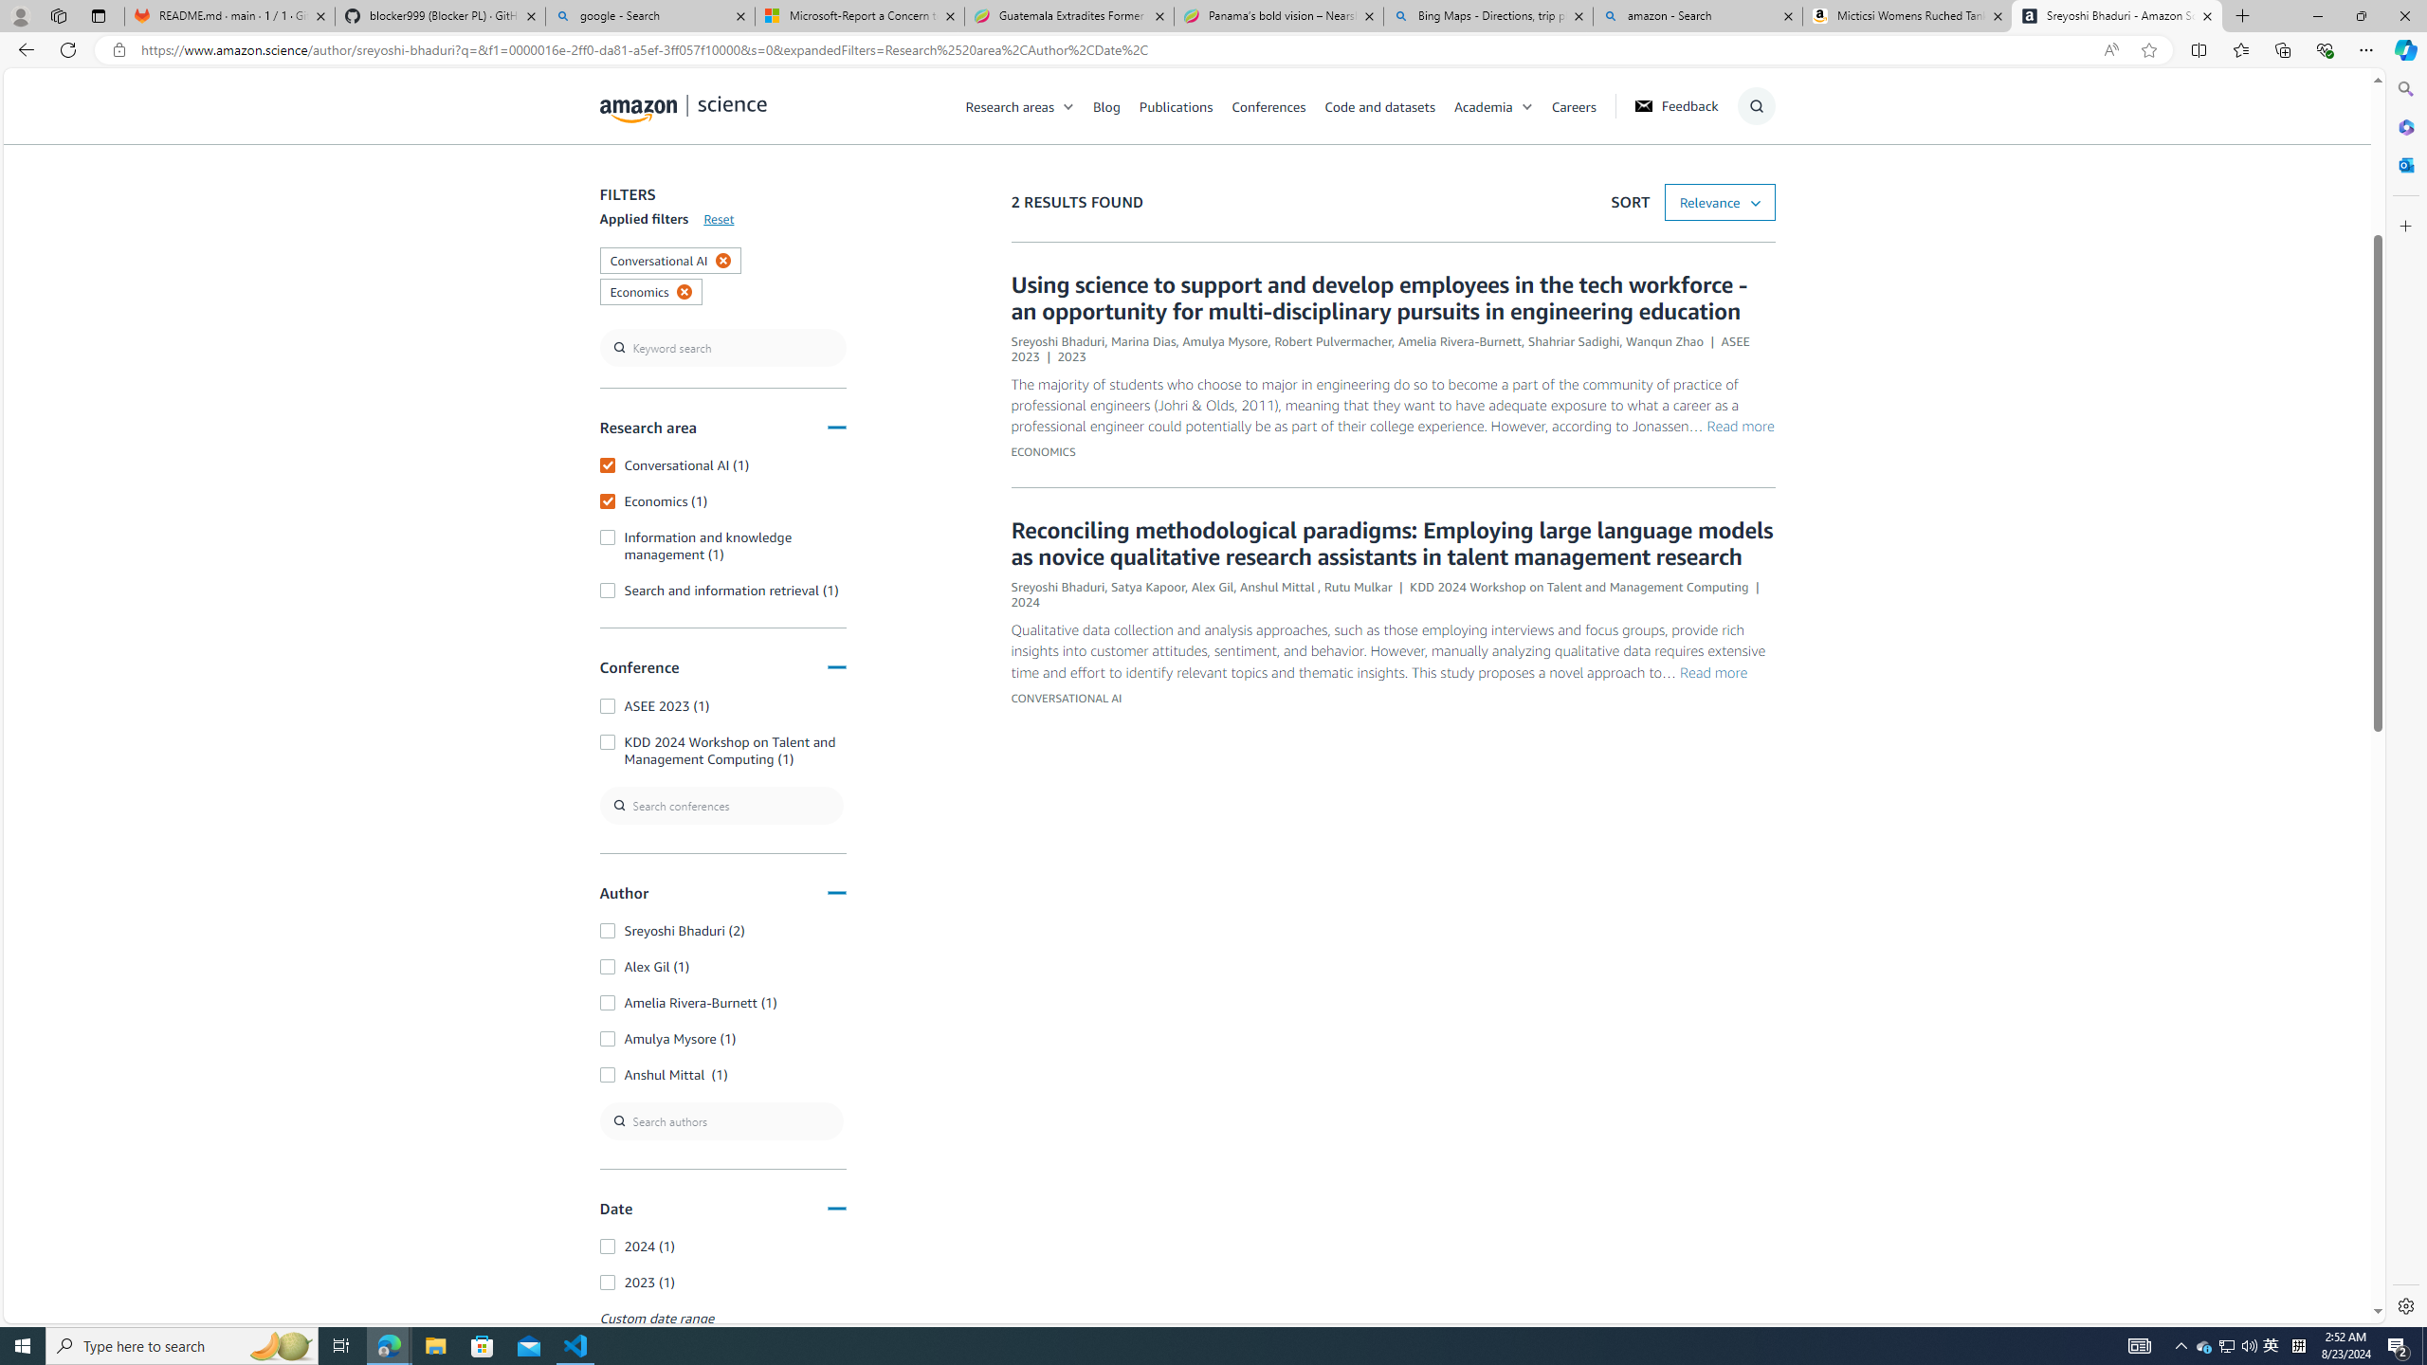  Describe the element at coordinates (683, 109) in the screenshot. I see `amazon-science-logo.svg` at that location.